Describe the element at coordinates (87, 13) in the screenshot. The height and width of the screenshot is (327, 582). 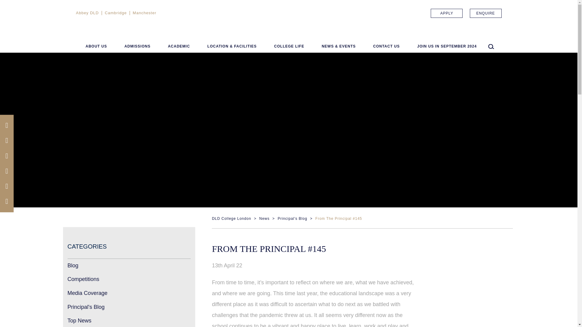
I see `Abbey DLD` at that location.